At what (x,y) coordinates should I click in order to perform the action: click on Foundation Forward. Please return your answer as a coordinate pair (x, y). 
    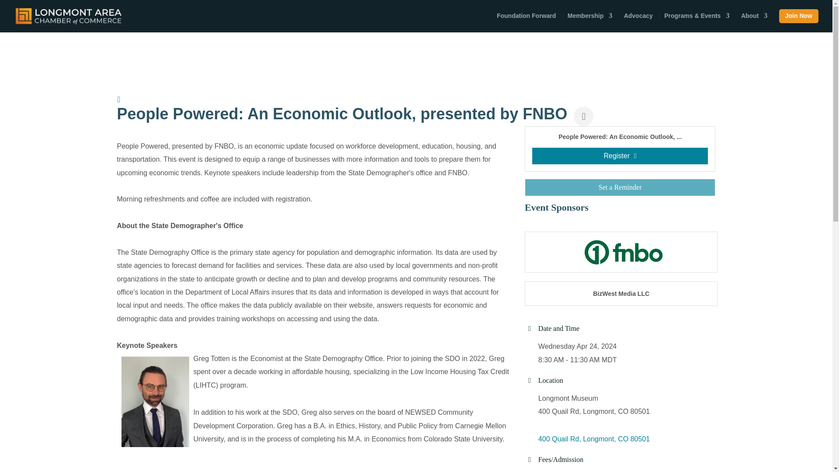
    Looking at the image, I should click on (526, 20).